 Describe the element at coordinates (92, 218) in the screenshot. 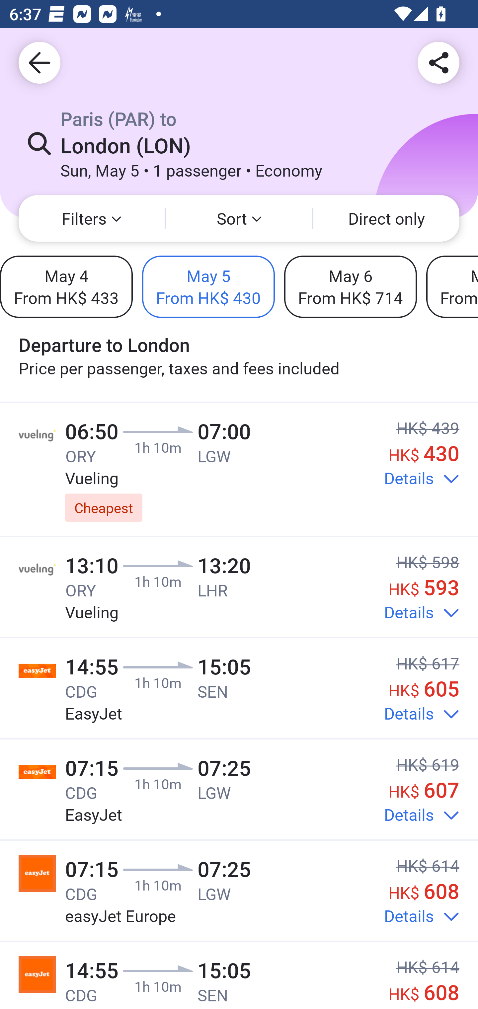

I see `Filters` at that location.